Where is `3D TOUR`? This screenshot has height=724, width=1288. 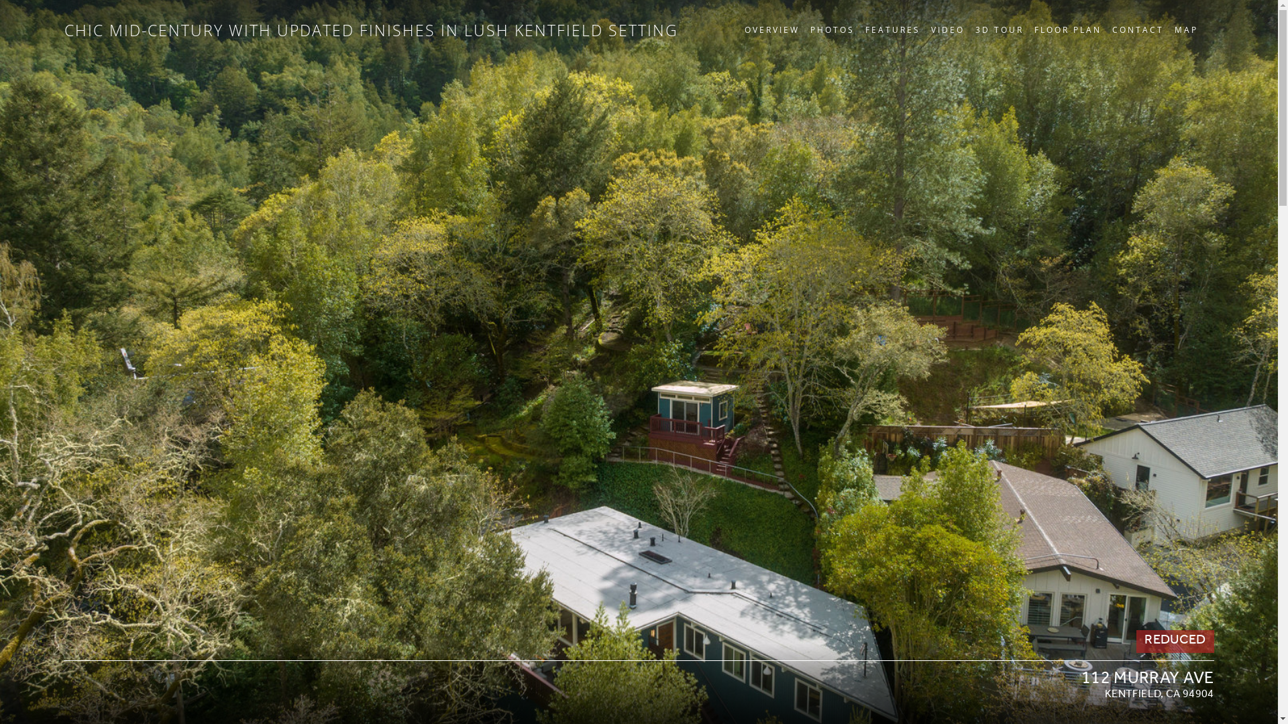
3D TOUR is located at coordinates (1000, 29).